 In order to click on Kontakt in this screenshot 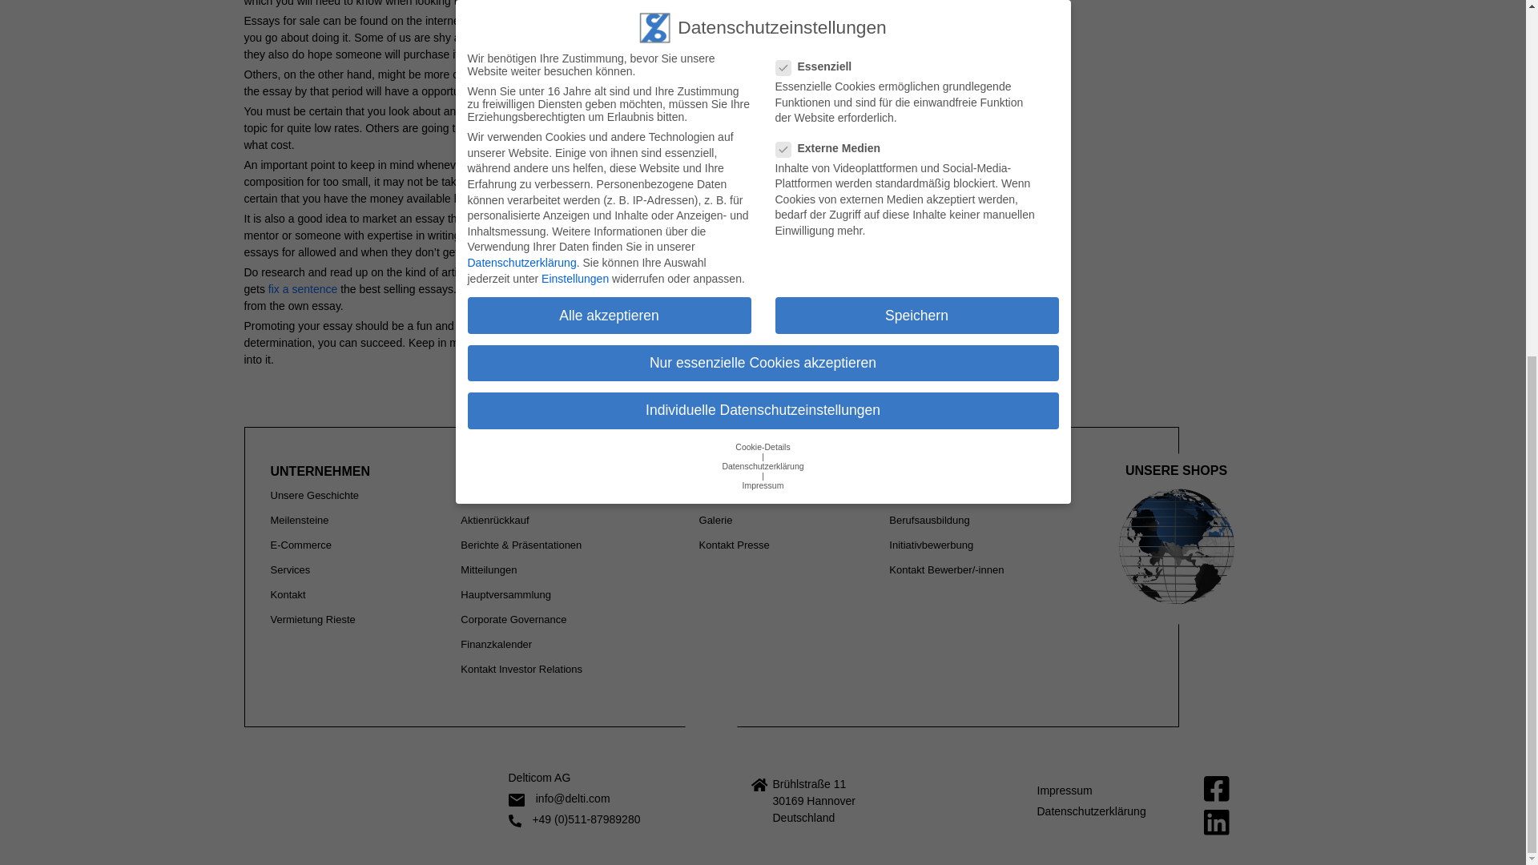, I will do `click(288, 594)`.